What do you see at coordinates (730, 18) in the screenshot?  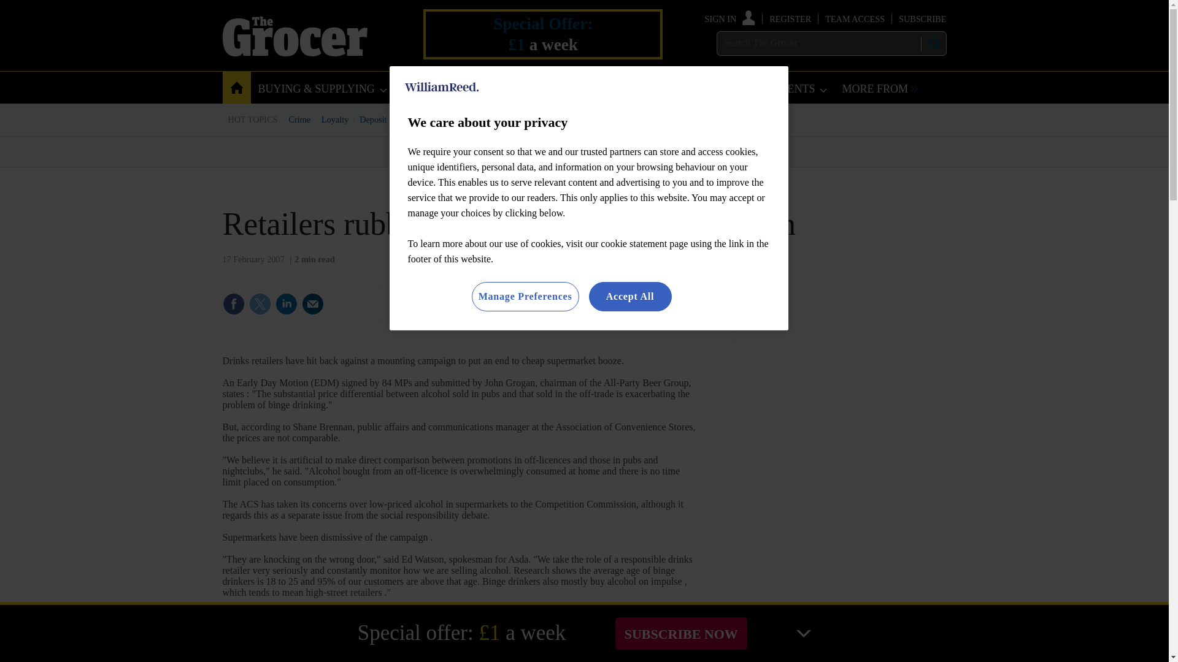 I see `SIGN IN` at bounding box center [730, 18].